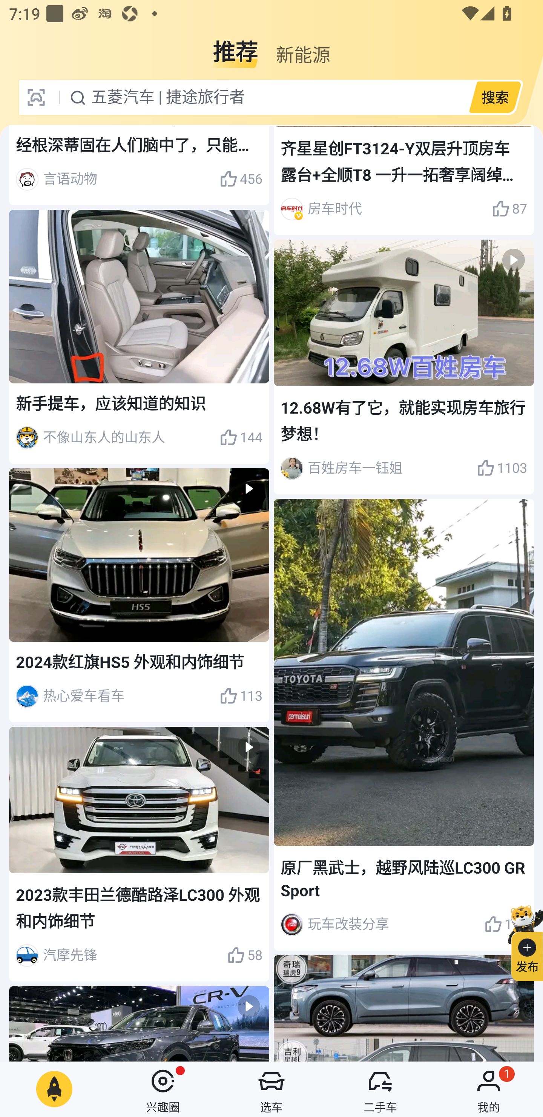 The image size is (543, 1117). I want to click on 58, so click(244, 955).